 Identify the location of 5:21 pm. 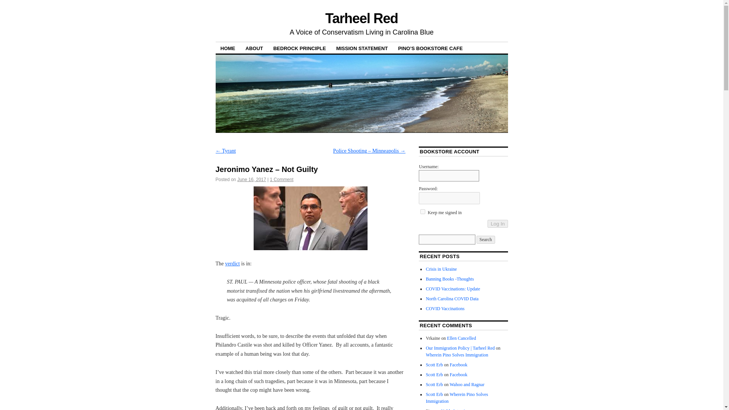
(251, 179).